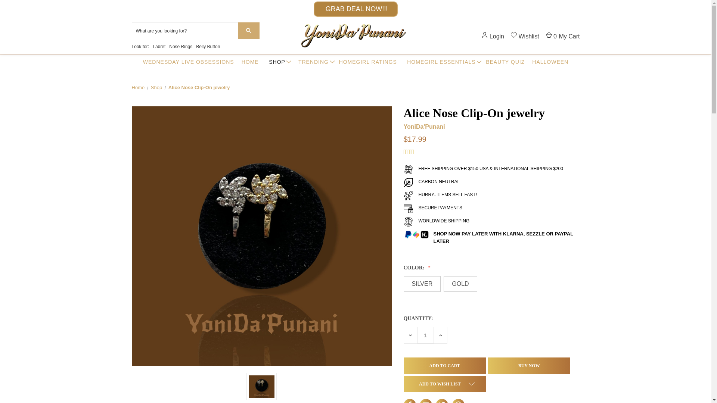  What do you see at coordinates (409, 402) in the screenshot?
I see `Facebook` at bounding box center [409, 402].